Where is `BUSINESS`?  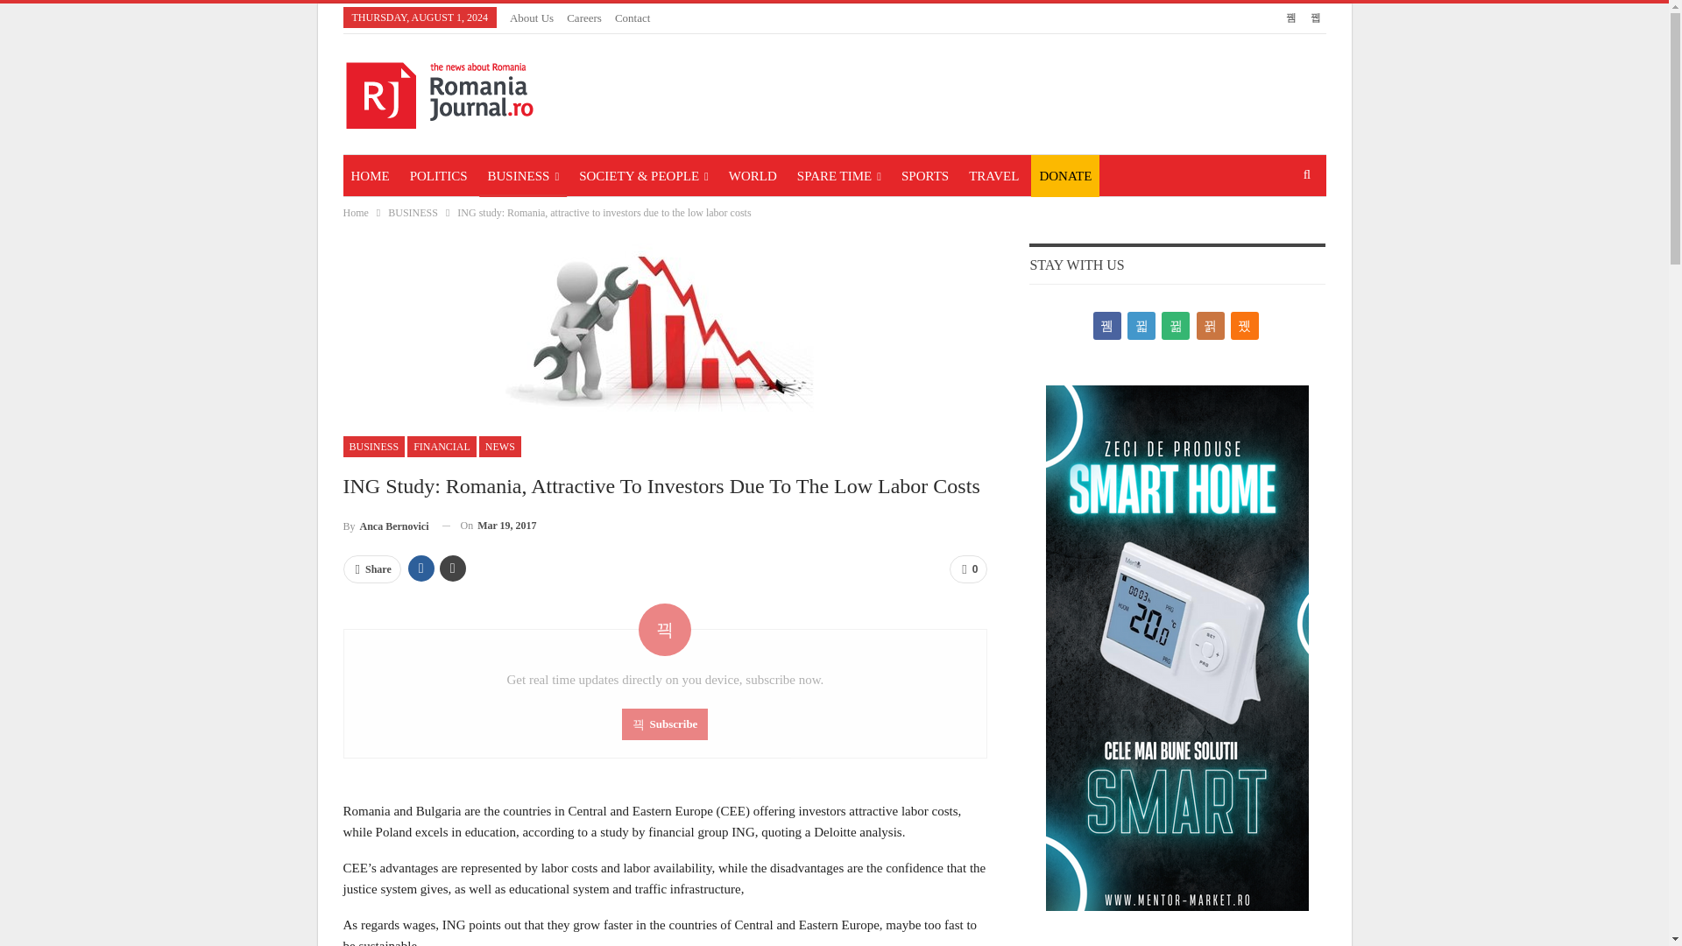
BUSINESS is located at coordinates (373, 446).